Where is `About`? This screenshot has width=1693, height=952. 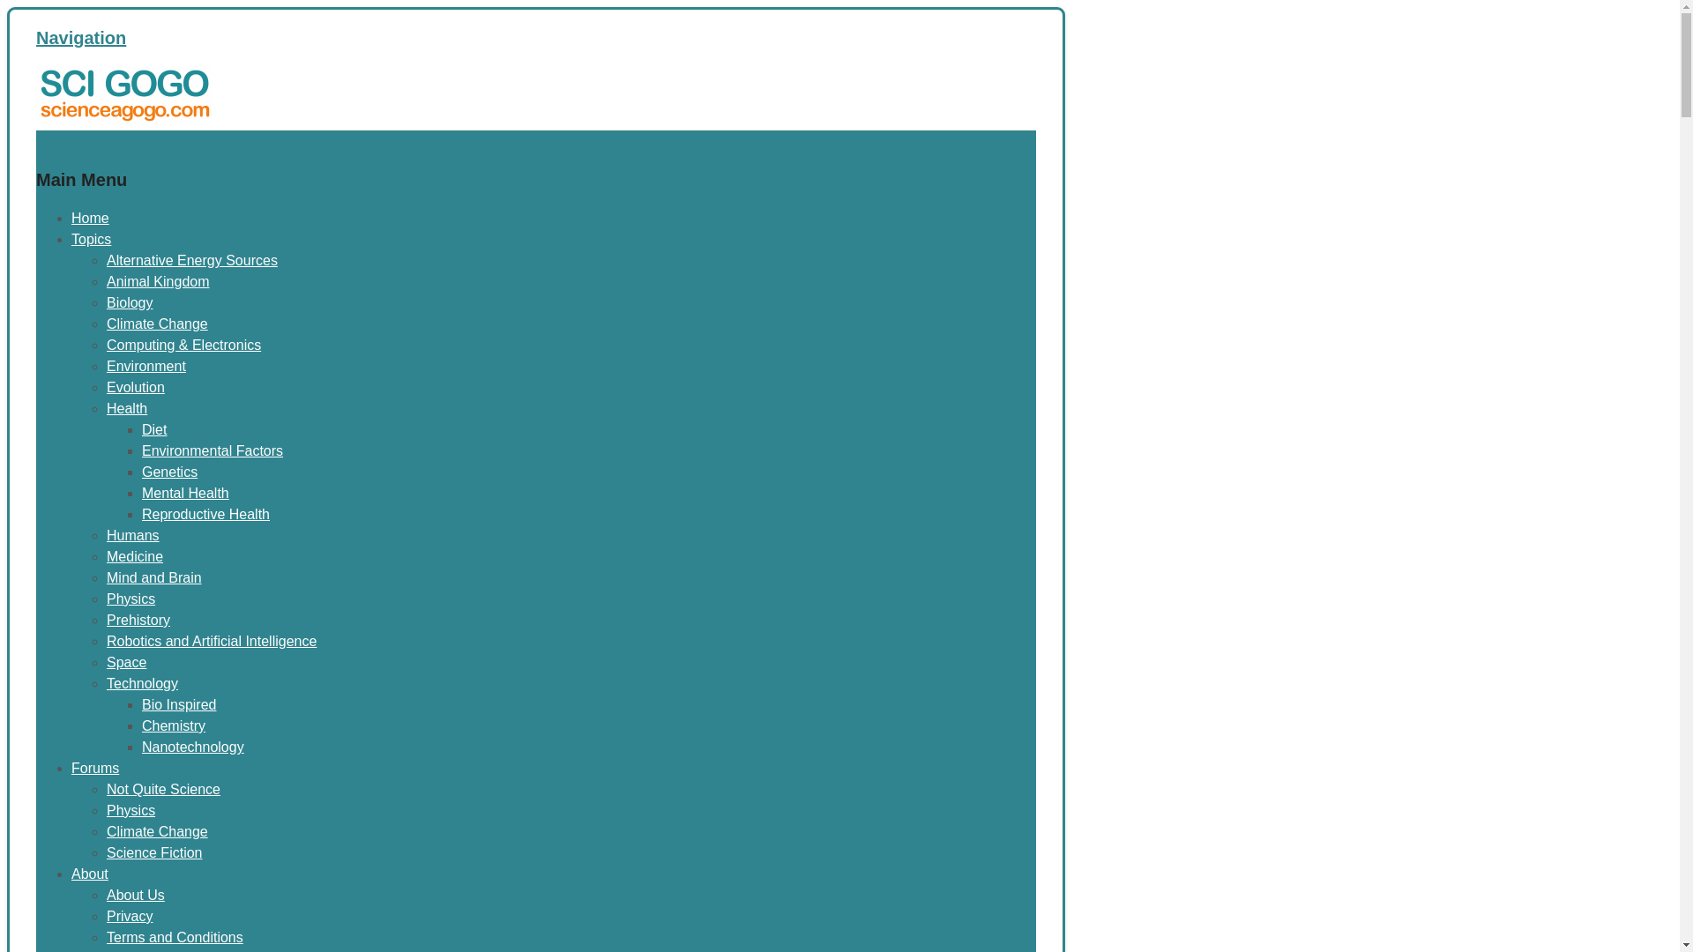 About is located at coordinates (89, 874).